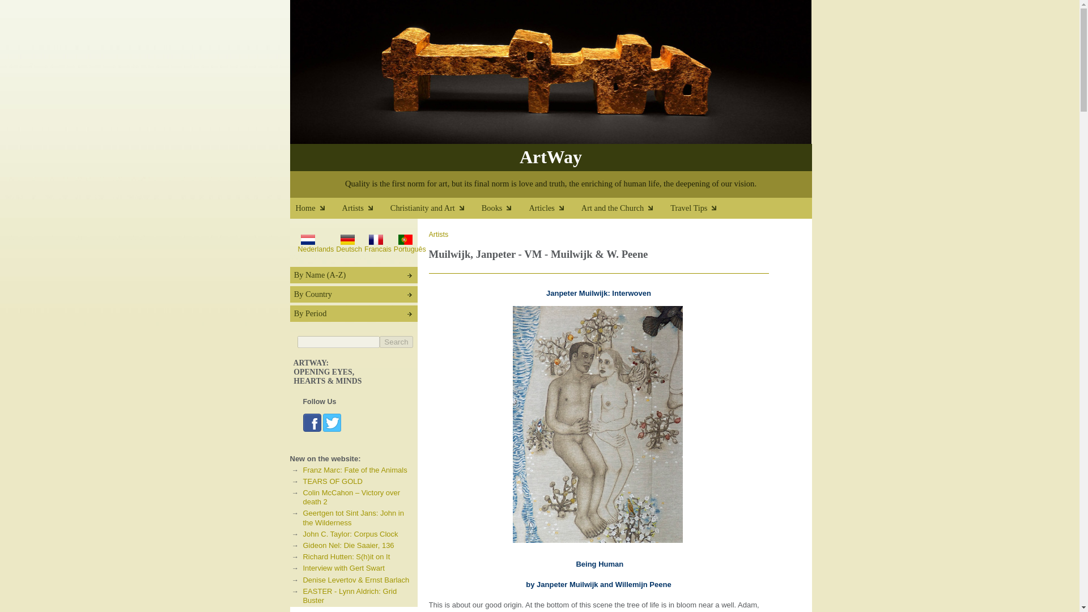 This screenshot has width=1088, height=612. Describe the element at coordinates (366, 211) in the screenshot. I see `Artists` at that location.